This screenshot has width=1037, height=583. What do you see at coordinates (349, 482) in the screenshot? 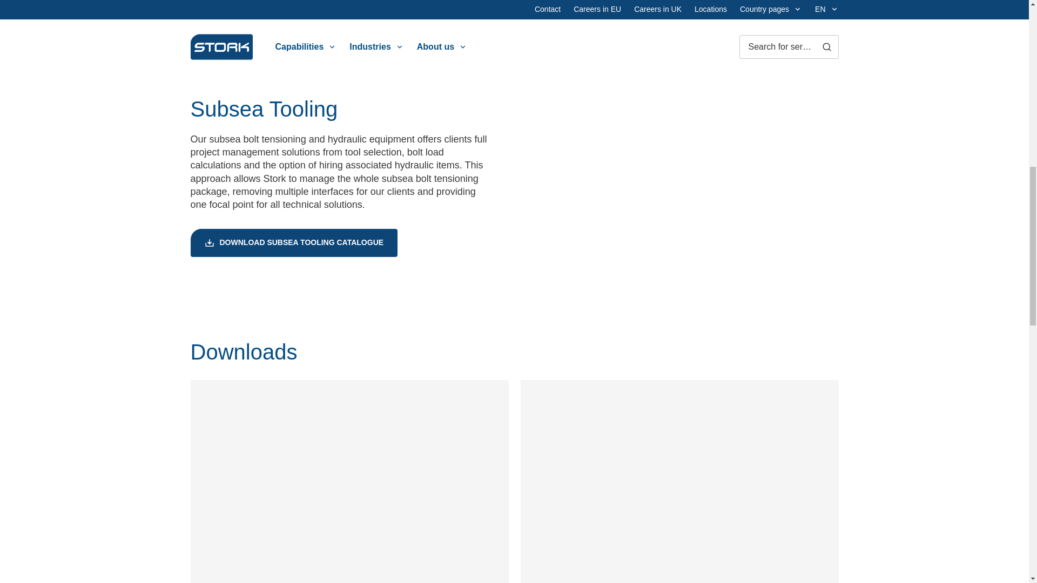
I see `Download our catalogue` at bounding box center [349, 482].